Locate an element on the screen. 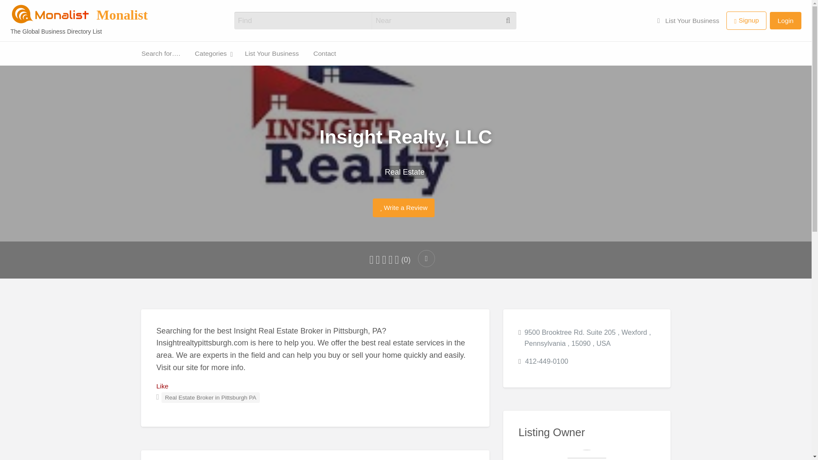  No rating is located at coordinates (384, 260).